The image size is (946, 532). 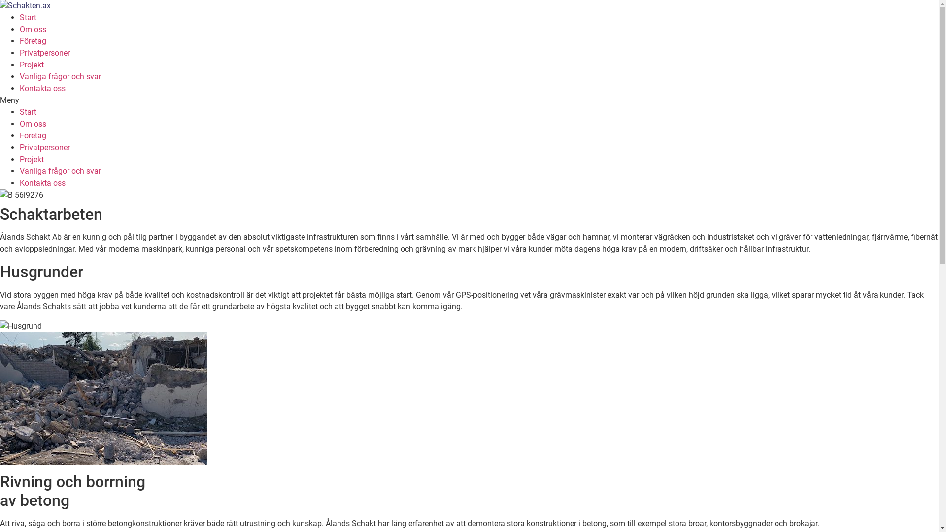 What do you see at coordinates (42, 183) in the screenshot?
I see `Kontakta oss` at bounding box center [42, 183].